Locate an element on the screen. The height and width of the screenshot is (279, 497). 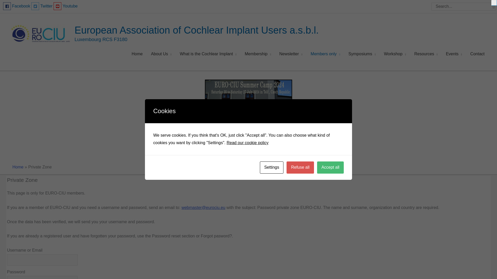
European Association of Cochlear Implant Users a.s.b.l. is located at coordinates (196, 30).